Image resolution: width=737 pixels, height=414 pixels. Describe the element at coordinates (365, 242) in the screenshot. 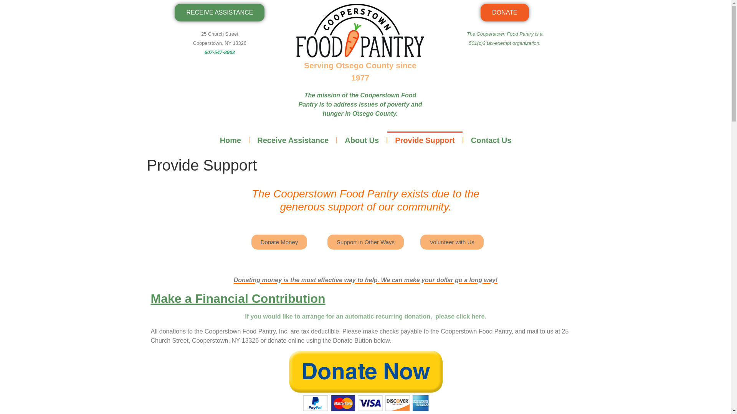

I see `Support in Other Ways` at that location.